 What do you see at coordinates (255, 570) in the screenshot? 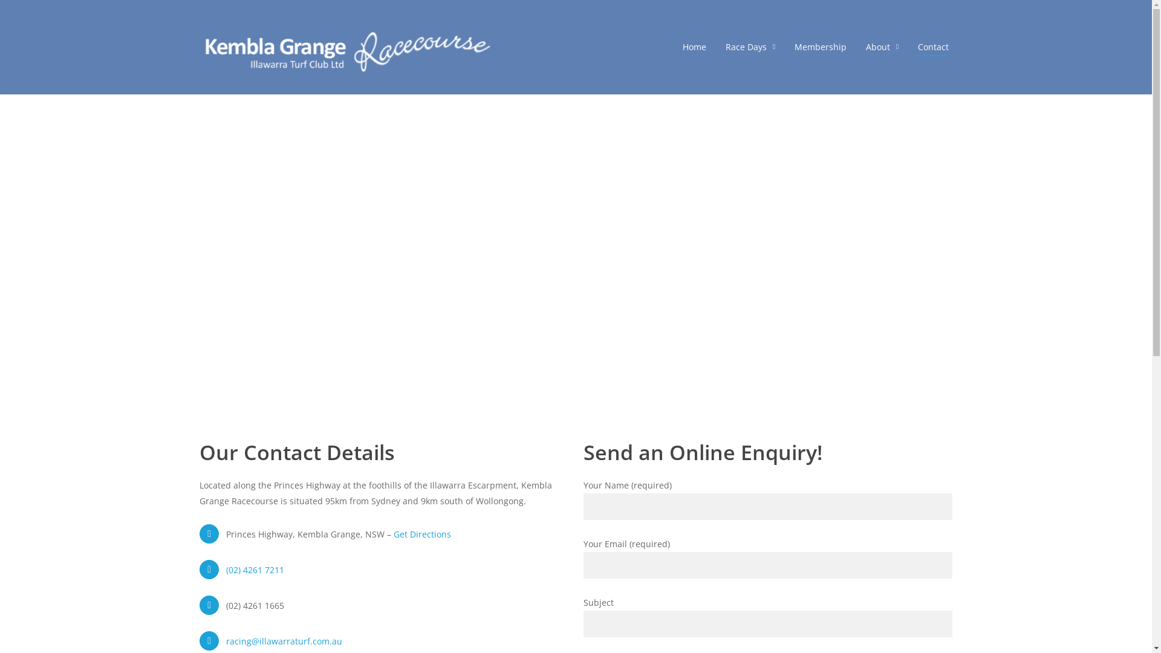
I see `(02) 4261 7211` at bounding box center [255, 570].